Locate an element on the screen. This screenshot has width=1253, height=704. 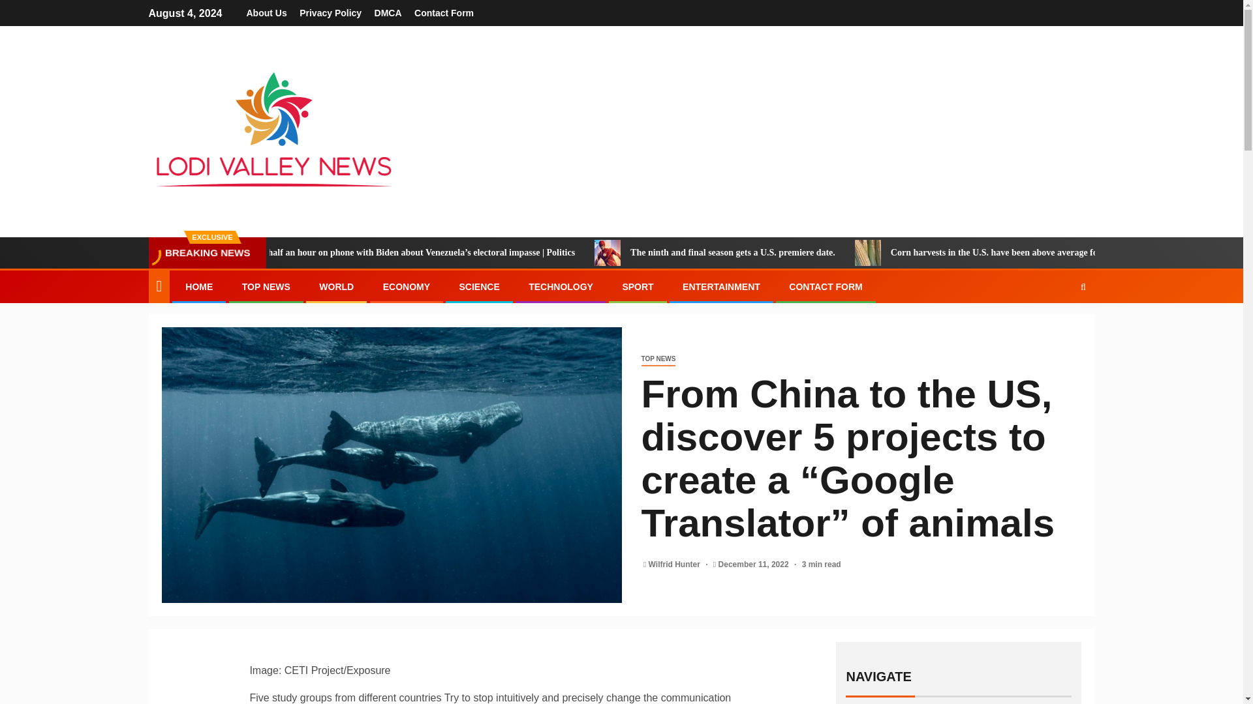
HOME is located at coordinates (199, 287).